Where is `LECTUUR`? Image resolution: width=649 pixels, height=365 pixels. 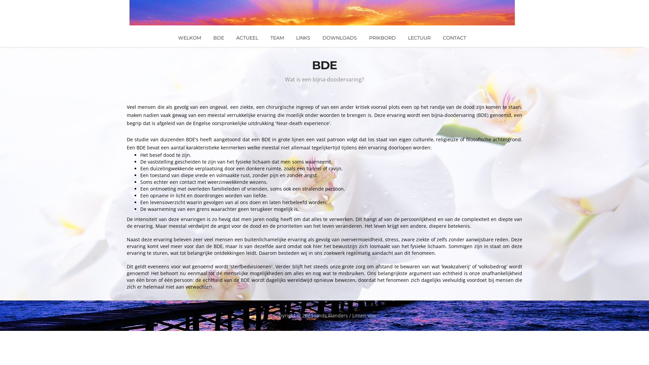
LECTUUR is located at coordinates (419, 38).